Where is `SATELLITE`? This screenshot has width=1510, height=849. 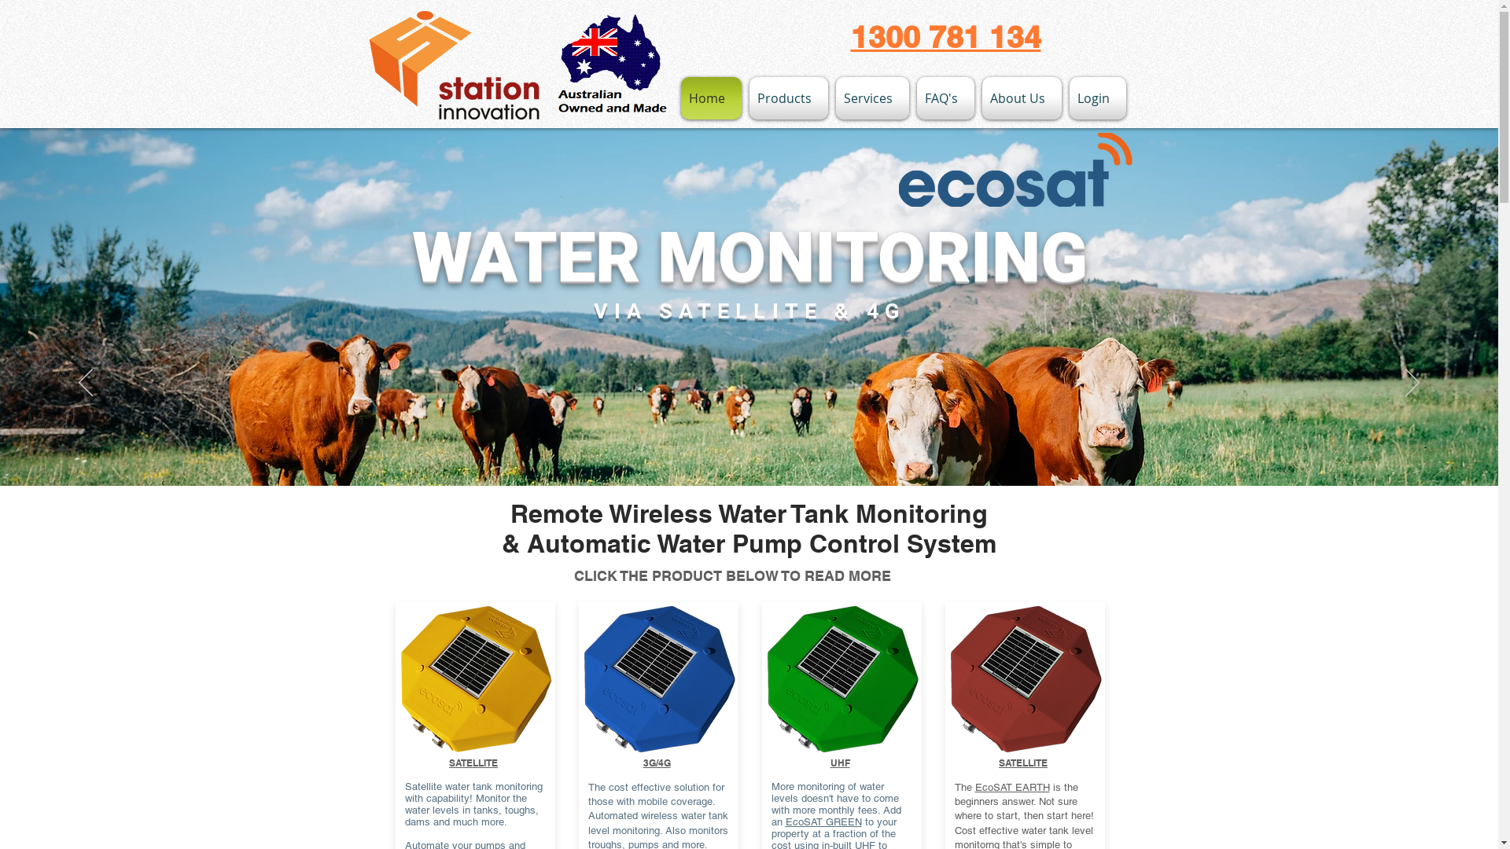 SATELLITE is located at coordinates (1023, 763).